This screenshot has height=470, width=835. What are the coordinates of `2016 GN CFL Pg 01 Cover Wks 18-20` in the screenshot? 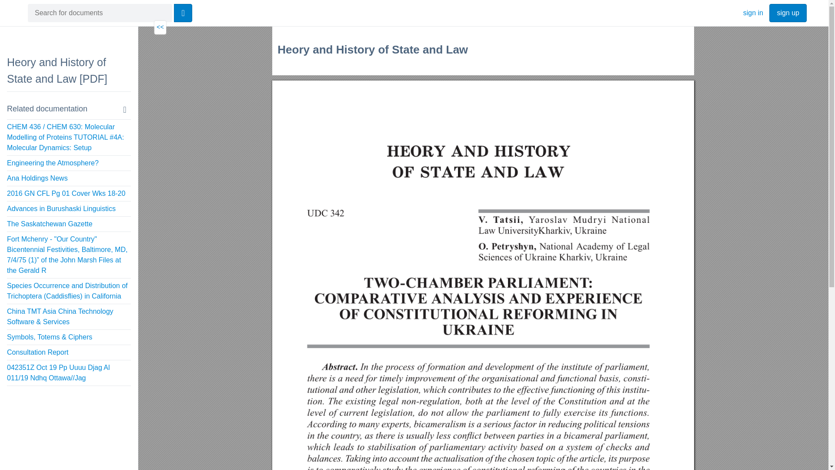 It's located at (66, 193).